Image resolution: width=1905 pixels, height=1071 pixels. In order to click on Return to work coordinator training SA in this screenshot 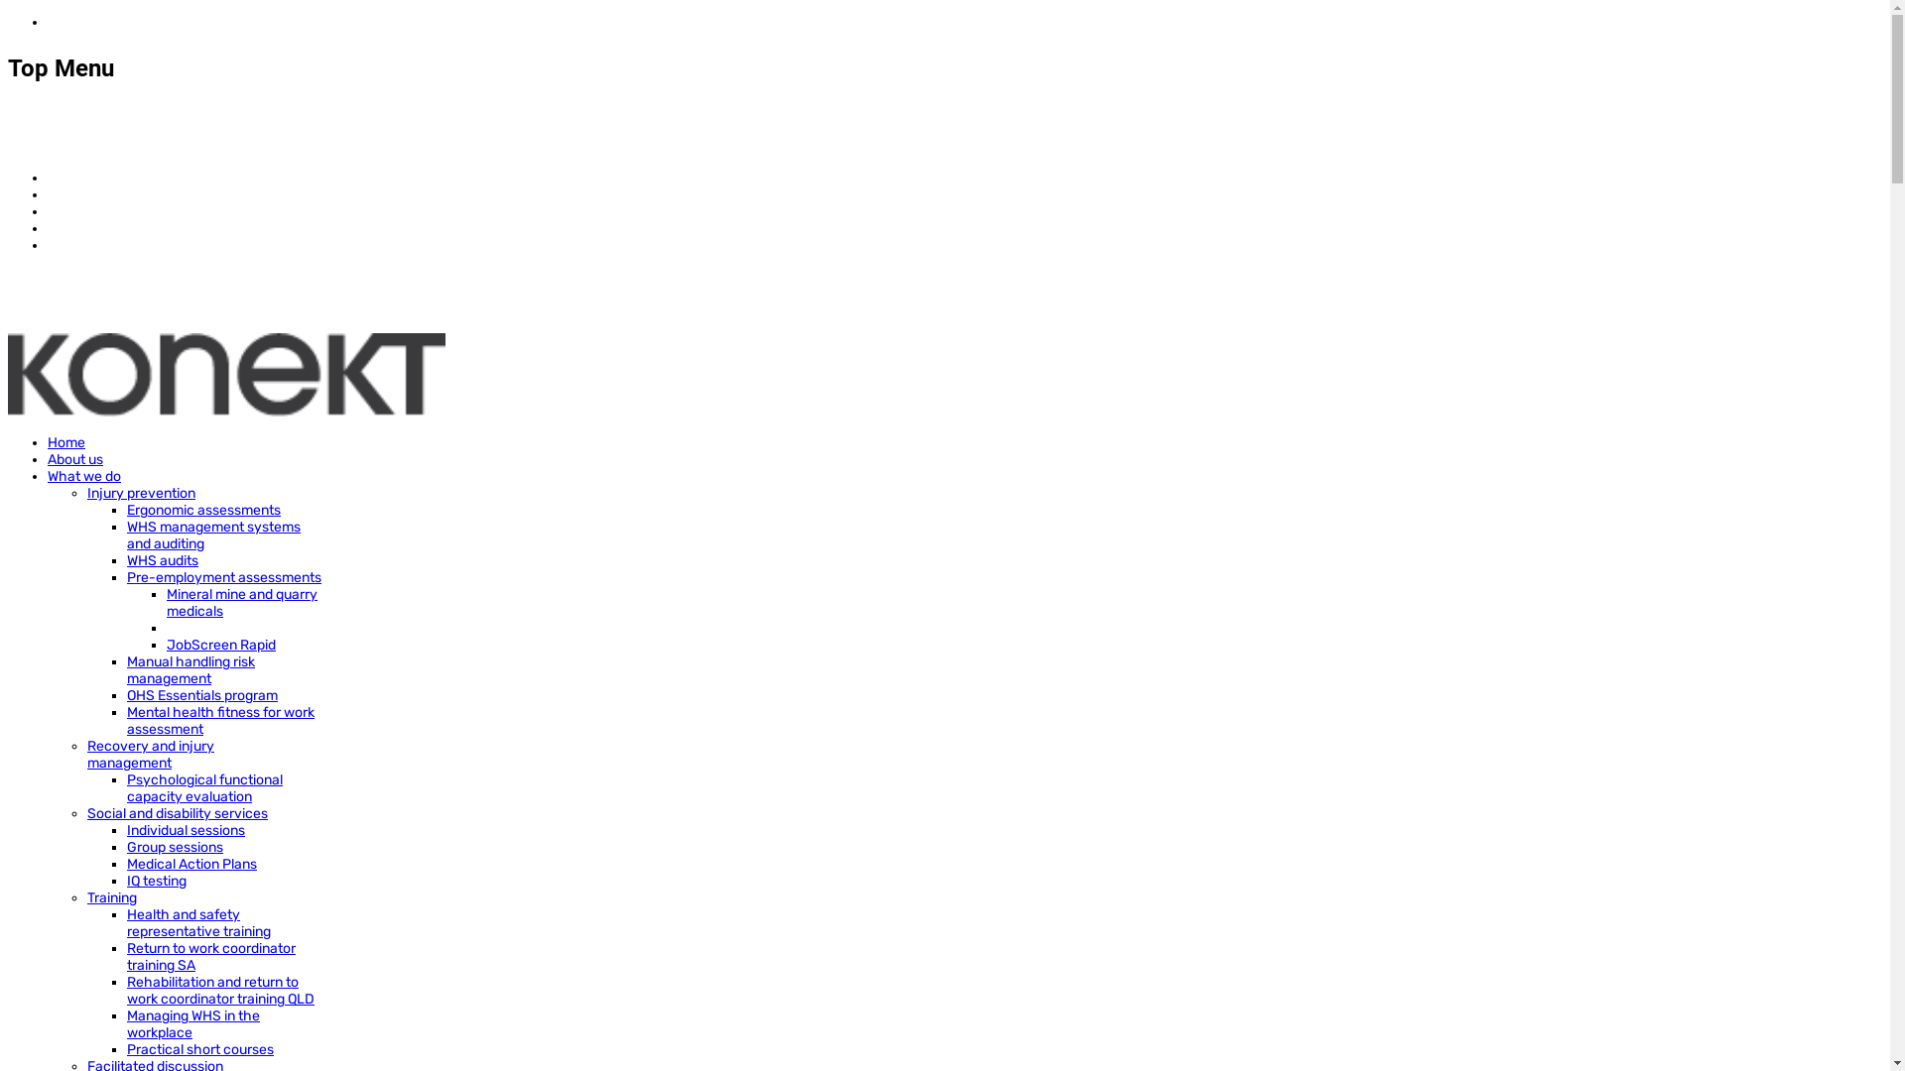, I will do `click(211, 957)`.